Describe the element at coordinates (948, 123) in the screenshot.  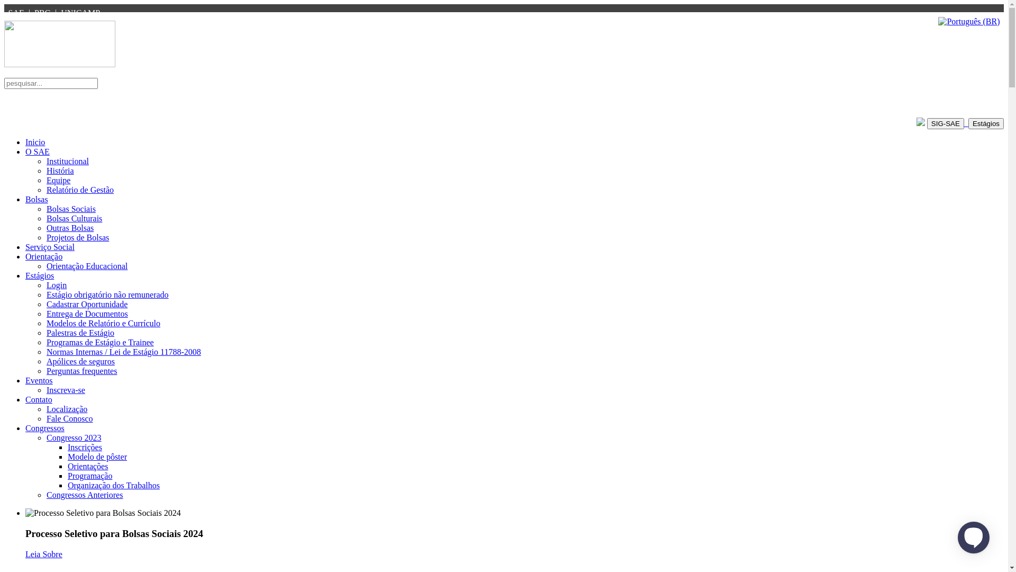
I see ` ` at that location.